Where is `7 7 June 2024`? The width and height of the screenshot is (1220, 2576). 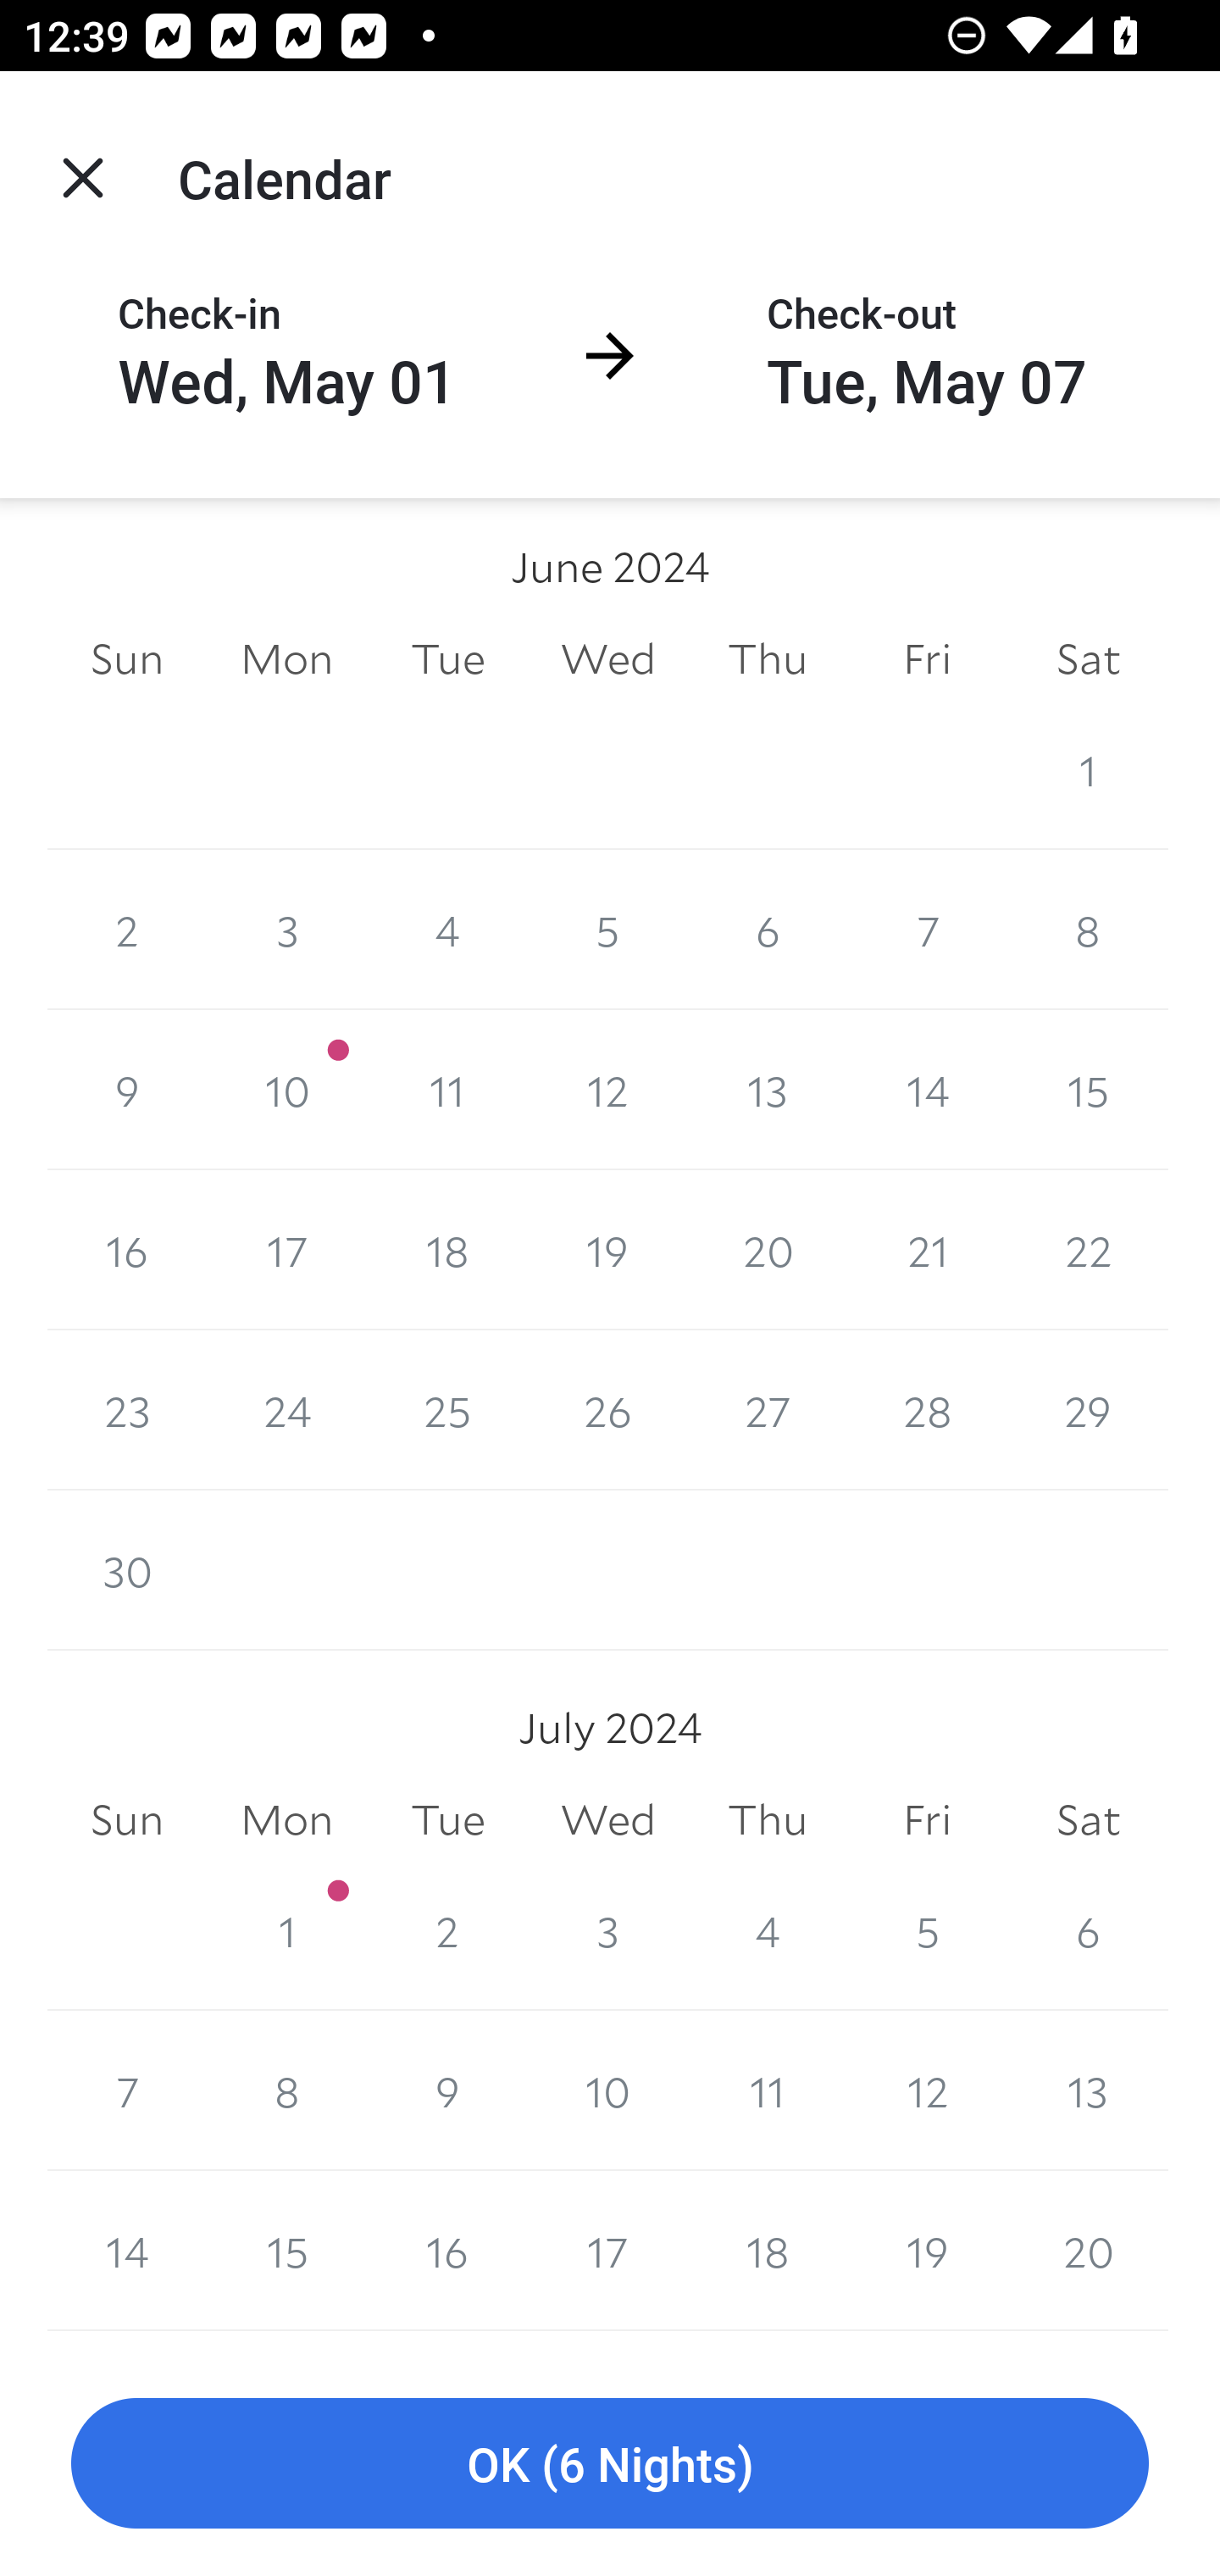
7 7 June 2024 is located at coordinates (927, 930).